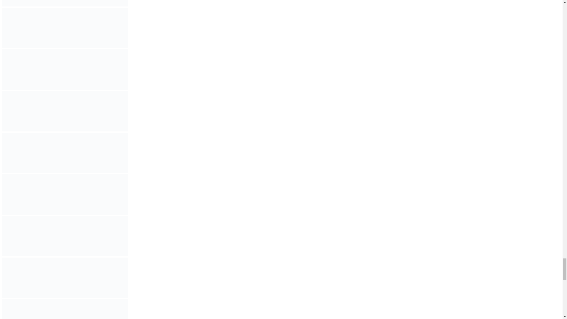 This screenshot has width=567, height=319. What do you see at coordinates (65, 5) in the screenshot?
I see `ESPON` at bounding box center [65, 5].